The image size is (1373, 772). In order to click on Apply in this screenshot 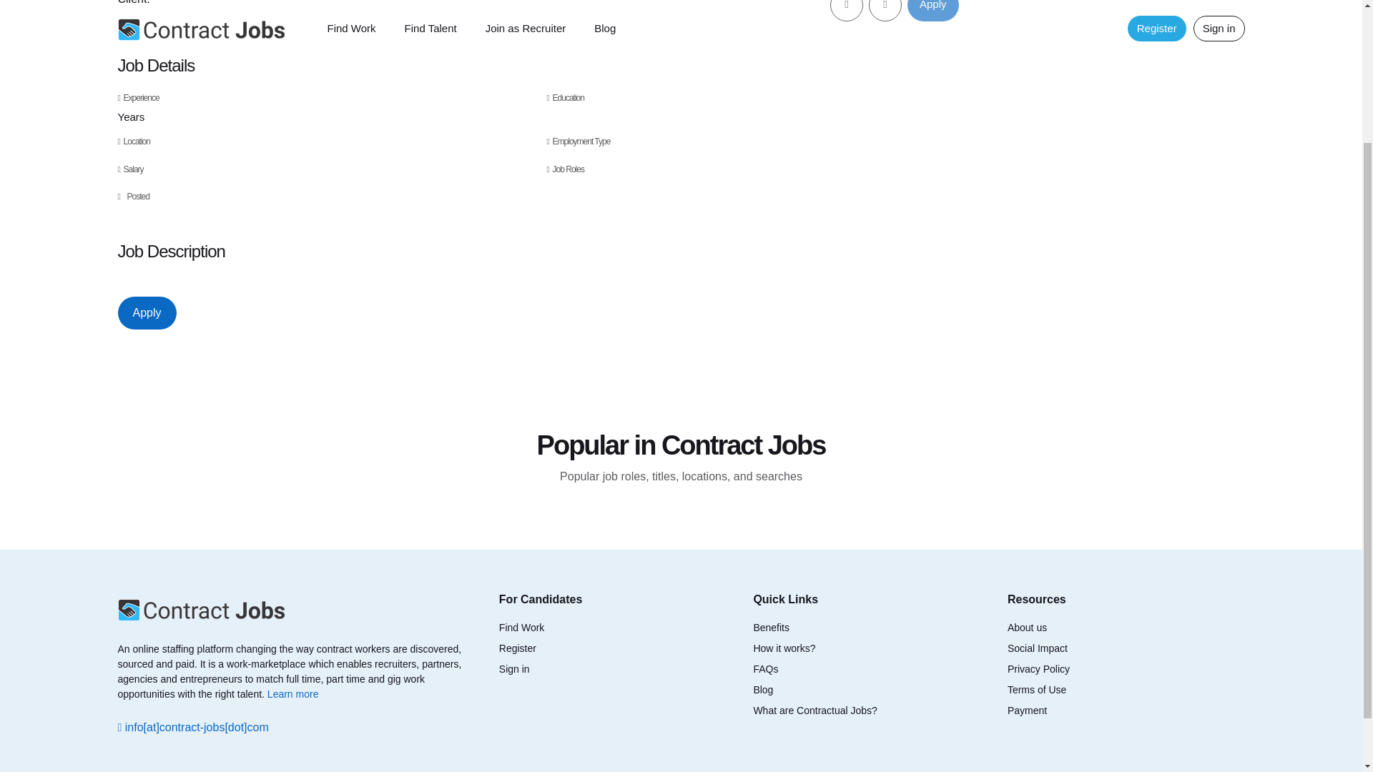, I will do `click(932, 11)`.